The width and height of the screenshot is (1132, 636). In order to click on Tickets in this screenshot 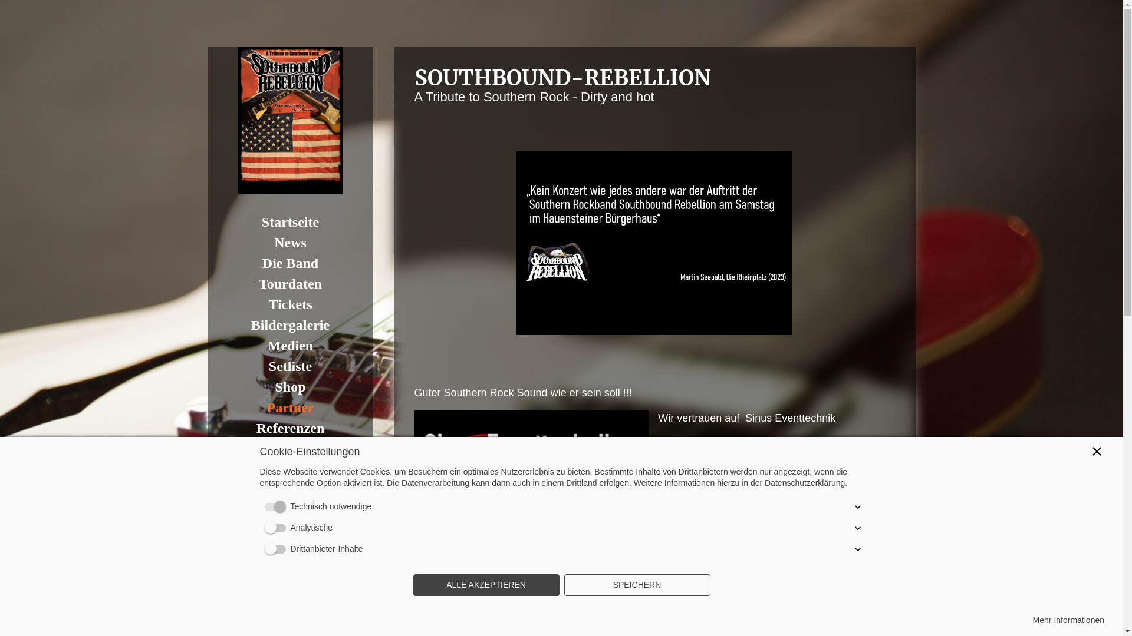, I will do `click(290, 305)`.